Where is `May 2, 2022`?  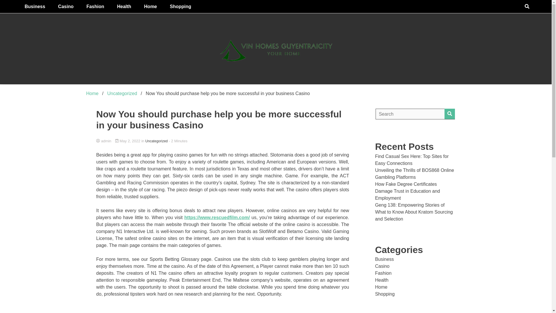
May 2, 2022 is located at coordinates (128, 141).